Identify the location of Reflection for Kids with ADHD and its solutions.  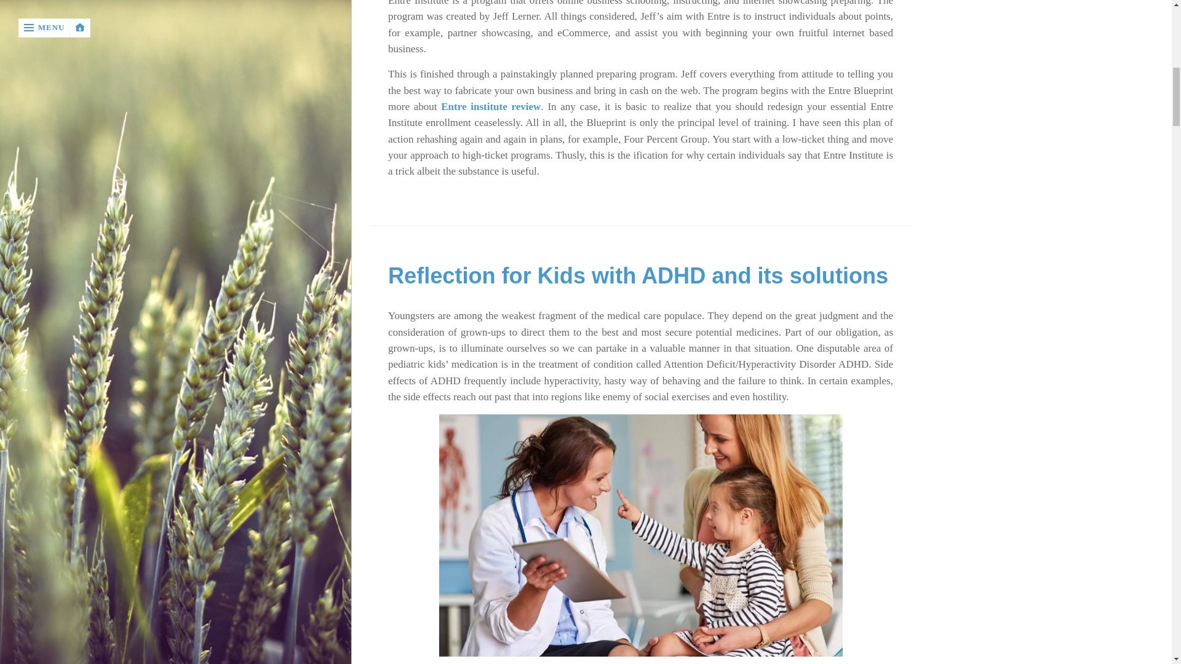
(638, 275).